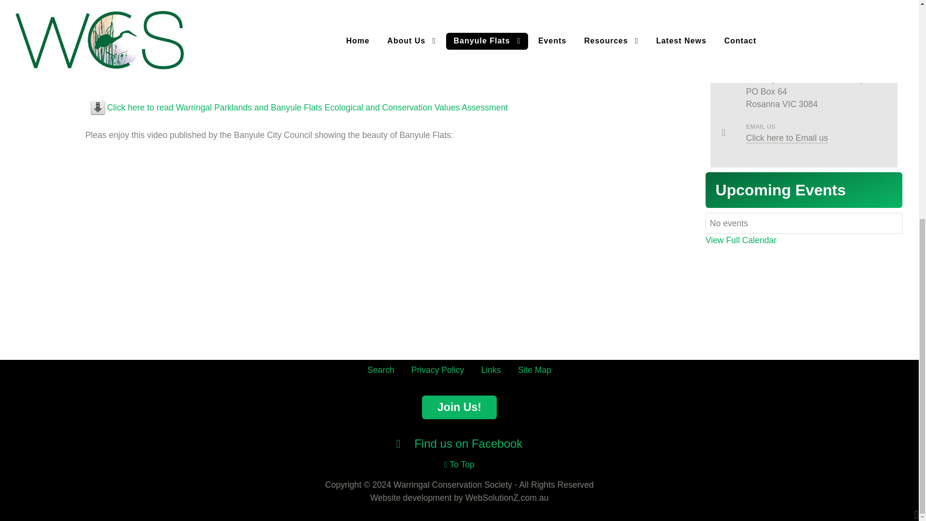 The image size is (926, 521). Describe the element at coordinates (381, 370) in the screenshot. I see `Search` at that location.